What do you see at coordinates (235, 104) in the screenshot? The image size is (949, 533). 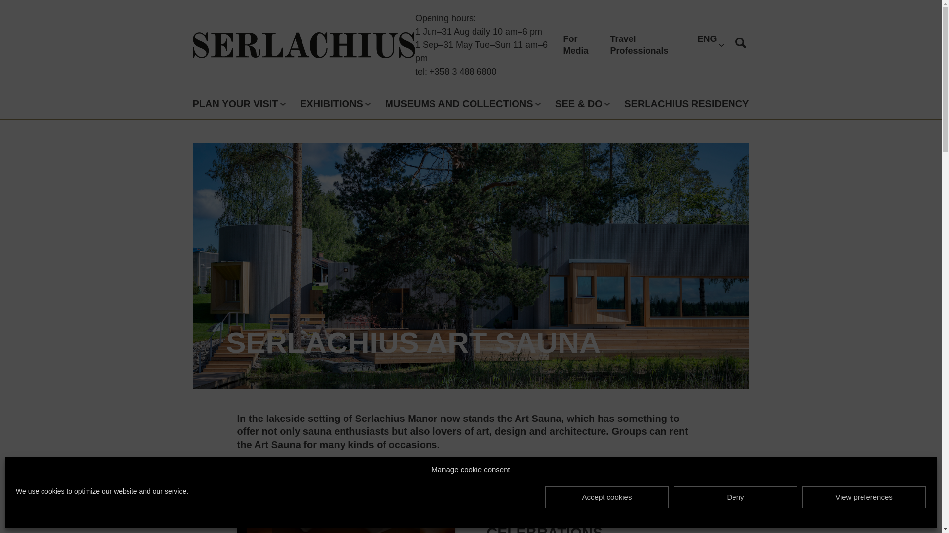 I see `PLAN YOUR VISIT` at bounding box center [235, 104].